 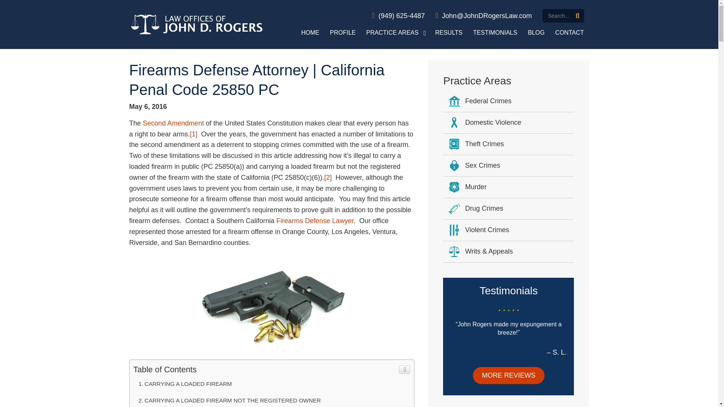 What do you see at coordinates (563, 16) in the screenshot?
I see `Search` at bounding box center [563, 16].